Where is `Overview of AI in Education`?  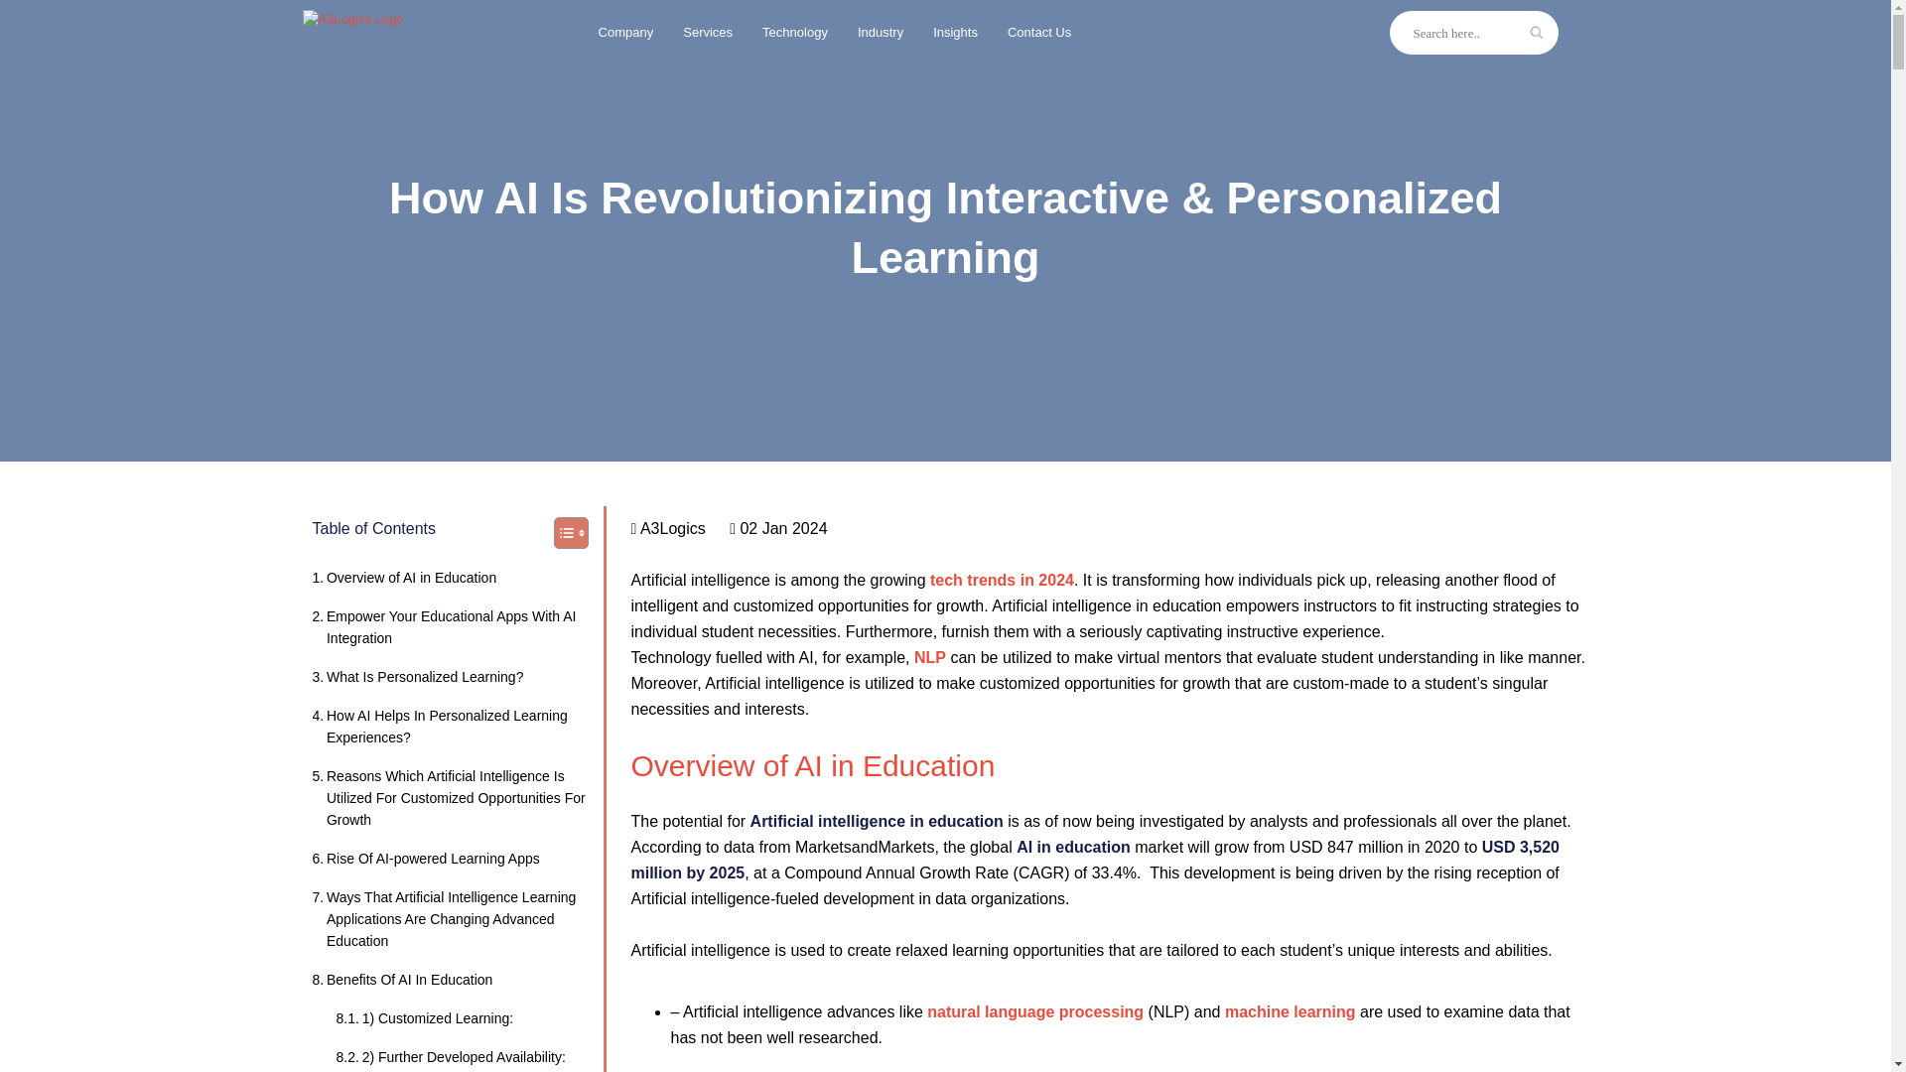
Overview of AI in Education is located at coordinates (403, 578).